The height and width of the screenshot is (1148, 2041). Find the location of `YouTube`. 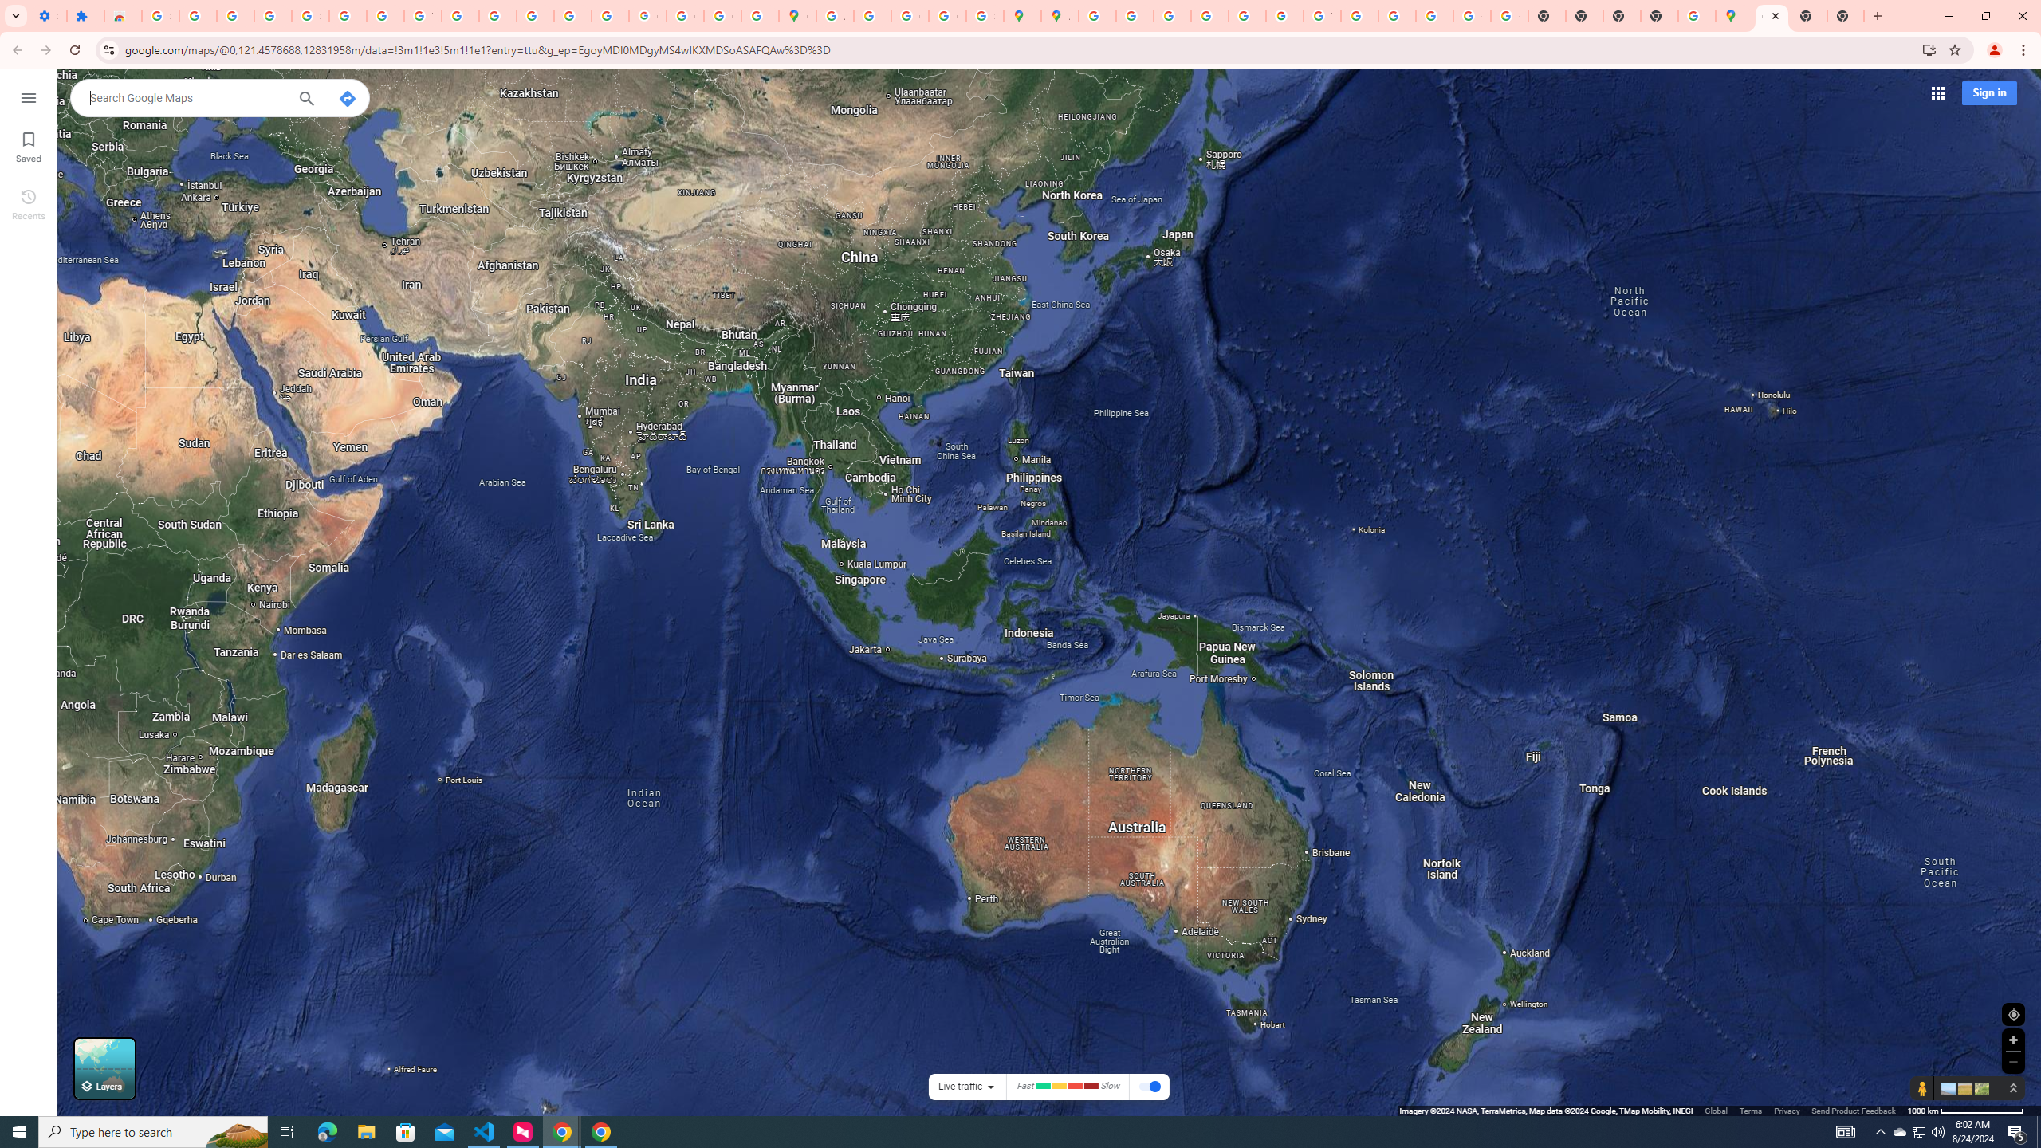

YouTube is located at coordinates (1322, 16).